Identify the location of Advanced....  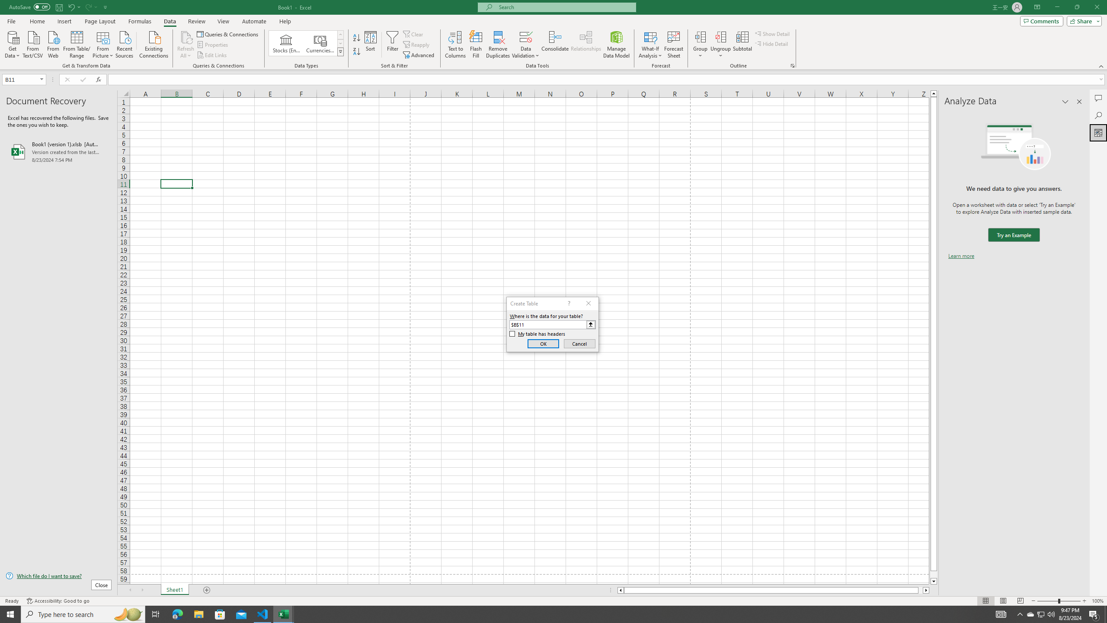
(419, 55).